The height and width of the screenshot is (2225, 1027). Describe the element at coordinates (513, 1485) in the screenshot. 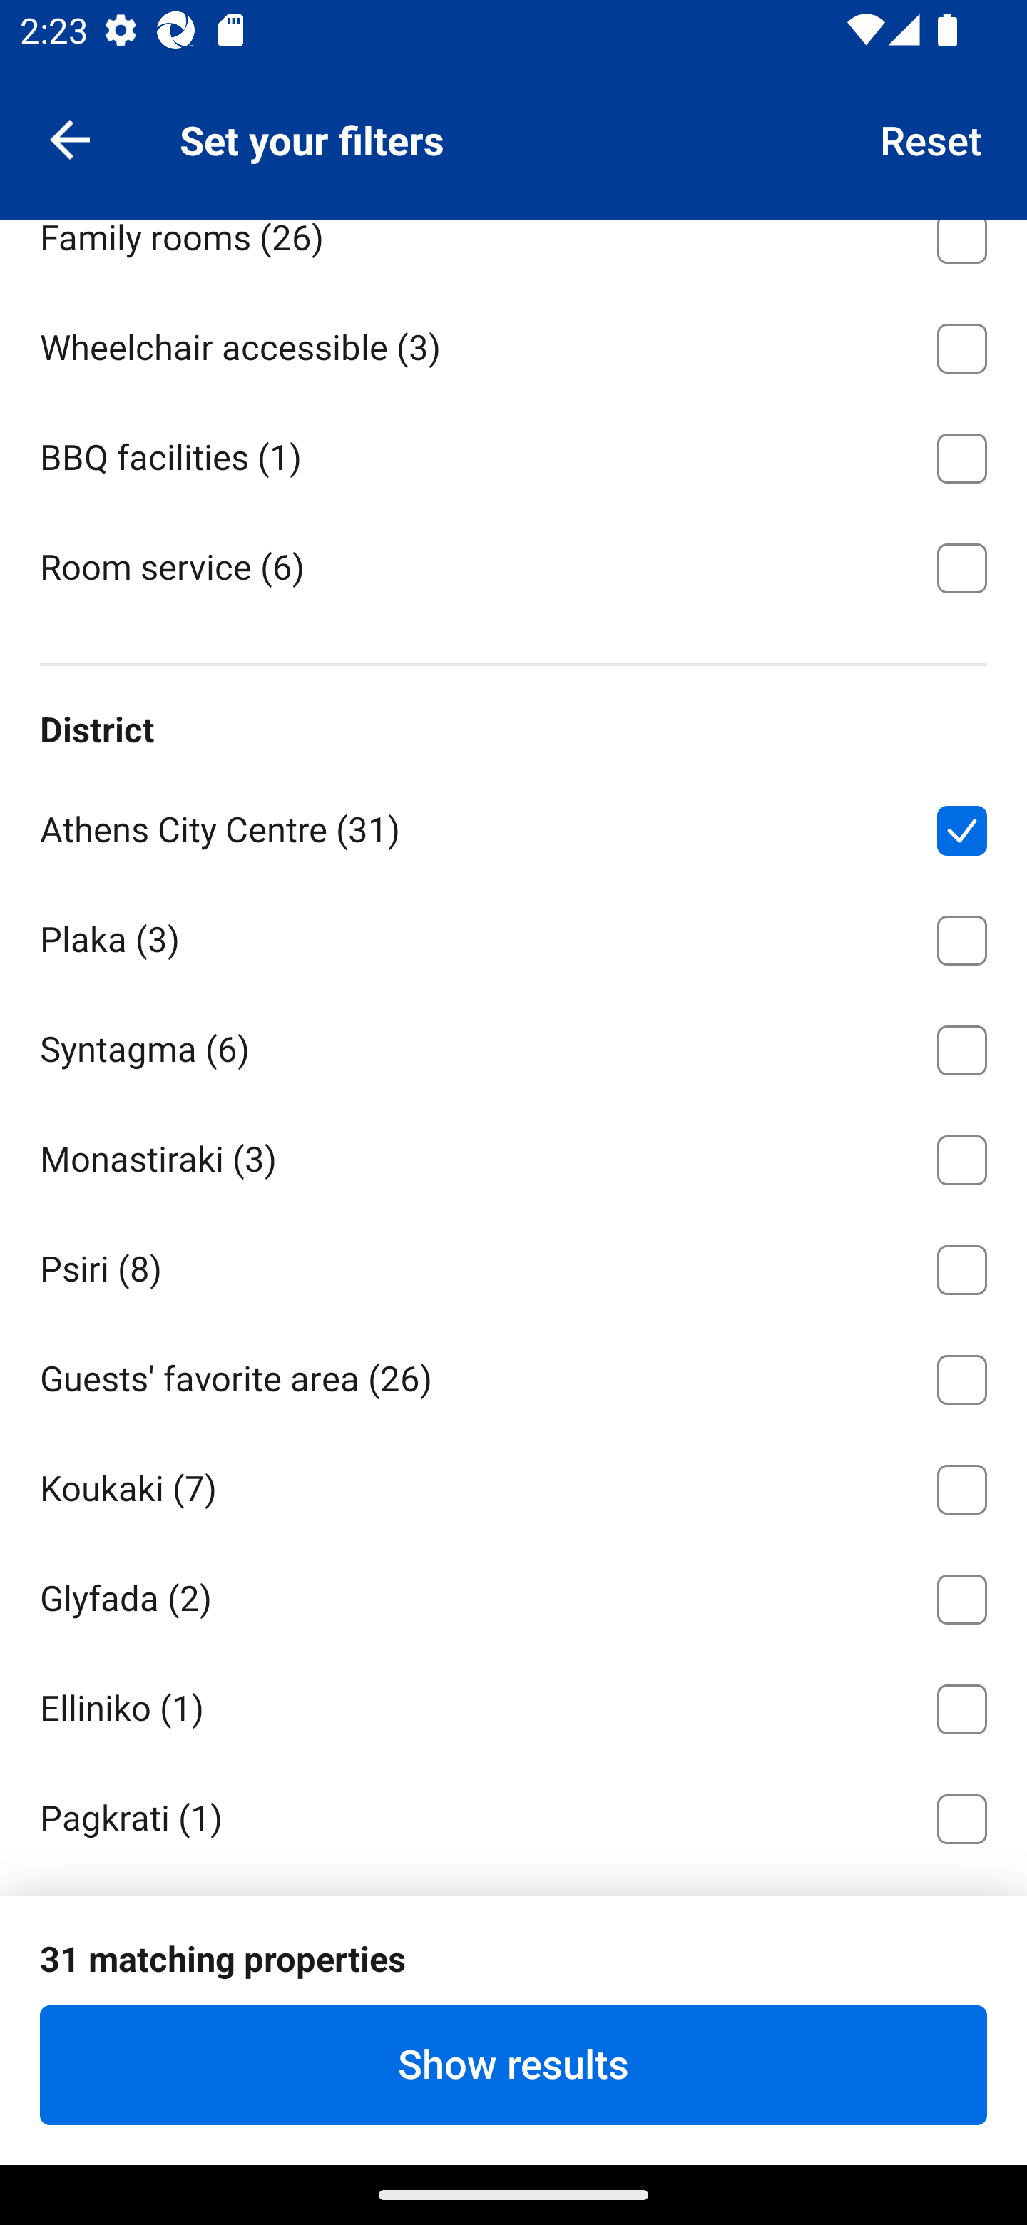

I see `Koukaki ⁦(7)` at that location.